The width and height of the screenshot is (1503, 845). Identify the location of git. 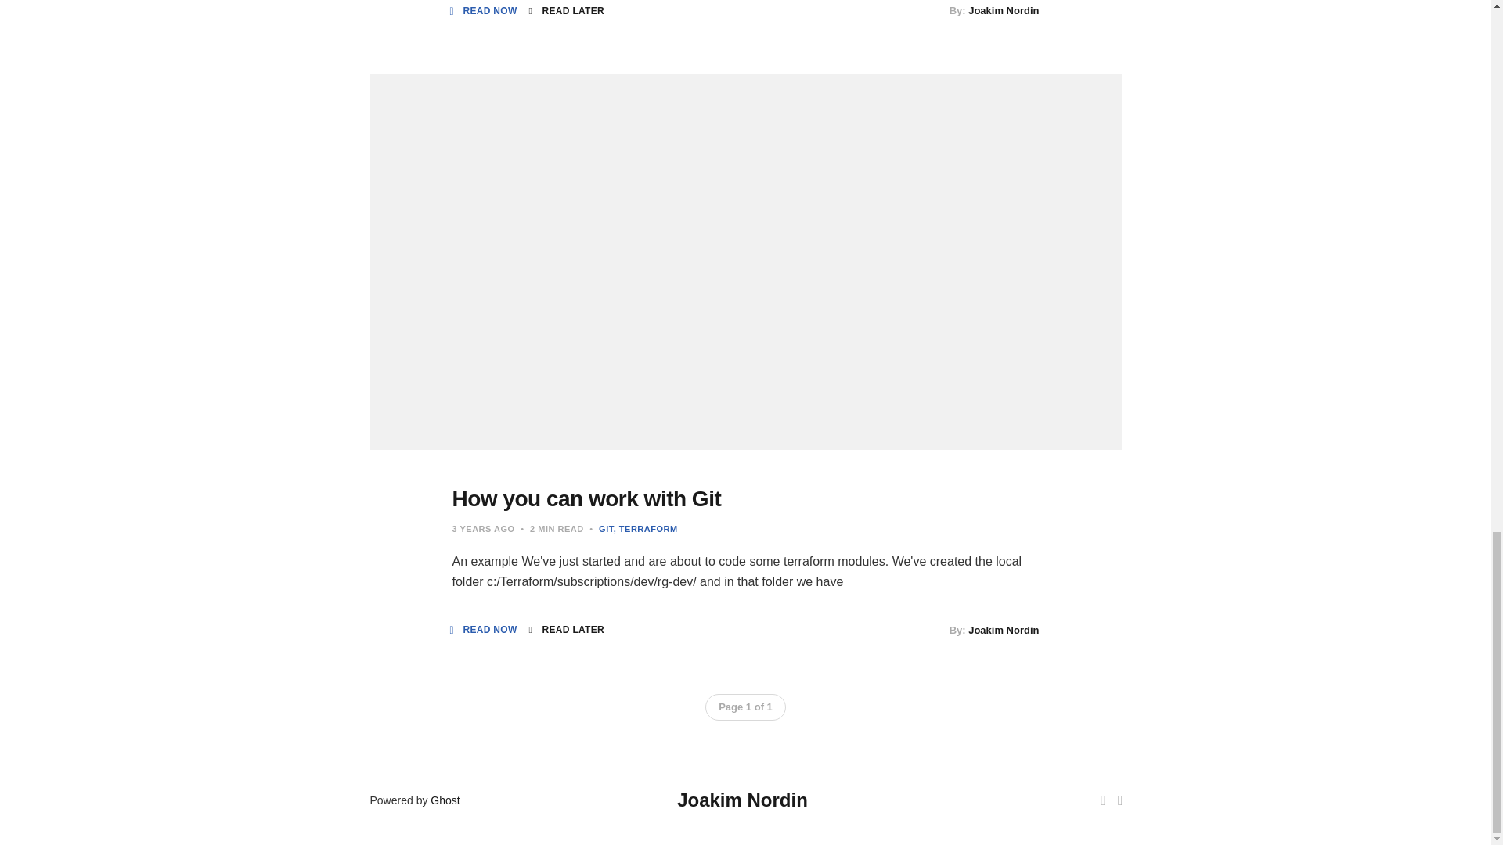
(606, 528).